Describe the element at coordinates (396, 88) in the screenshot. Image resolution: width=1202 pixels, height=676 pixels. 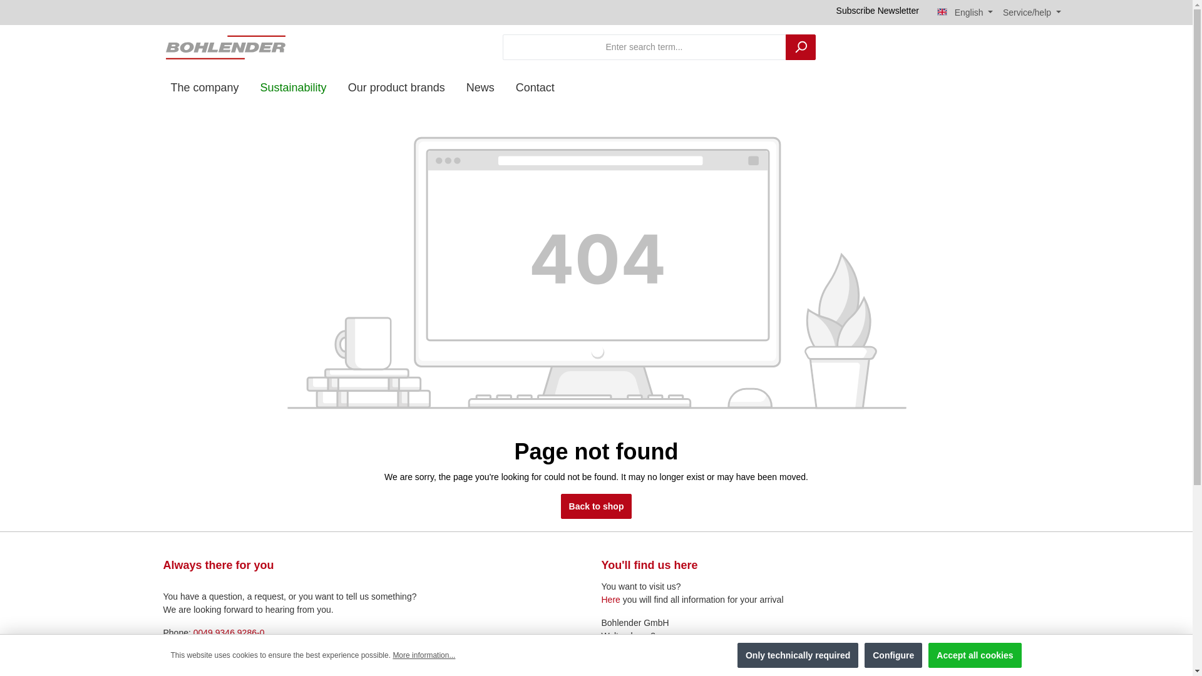
I see `Our product brands` at that location.